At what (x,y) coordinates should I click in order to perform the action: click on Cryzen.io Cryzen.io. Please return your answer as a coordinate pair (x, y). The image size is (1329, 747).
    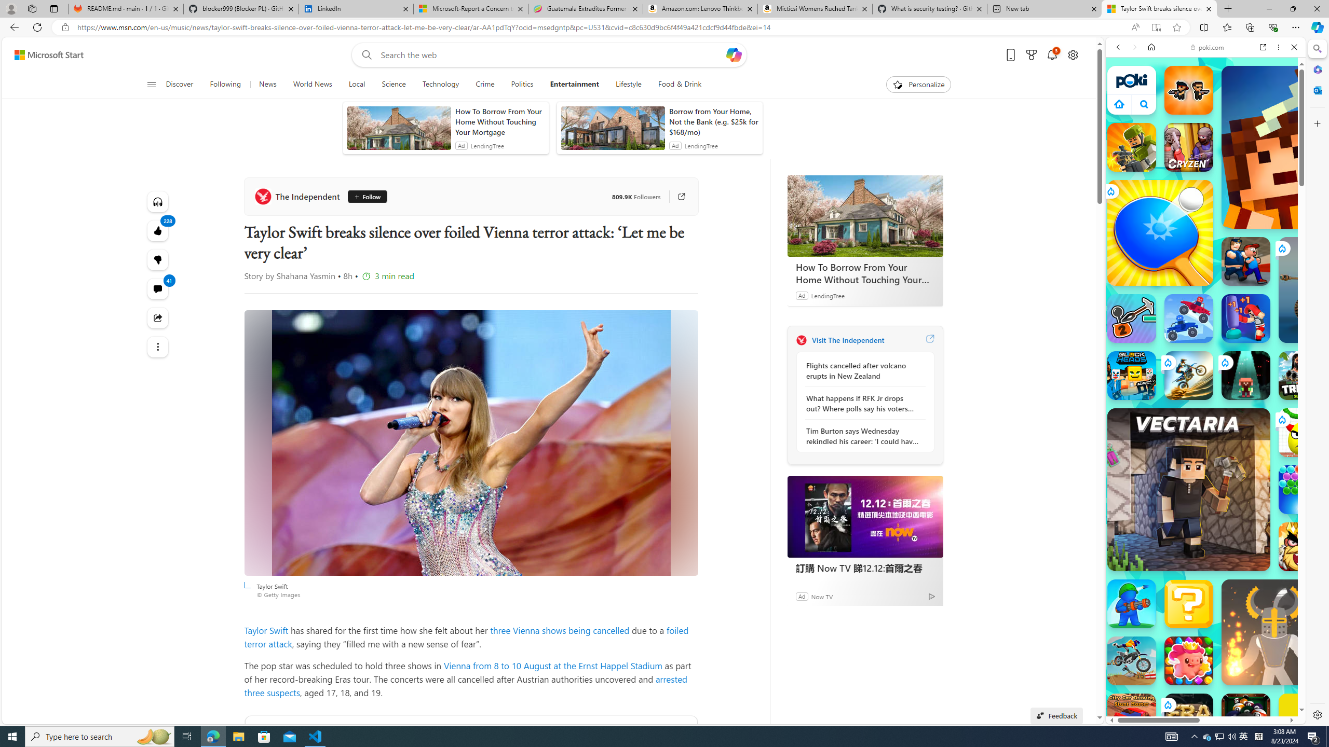
    Looking at the image, I should click on (1189, 147).